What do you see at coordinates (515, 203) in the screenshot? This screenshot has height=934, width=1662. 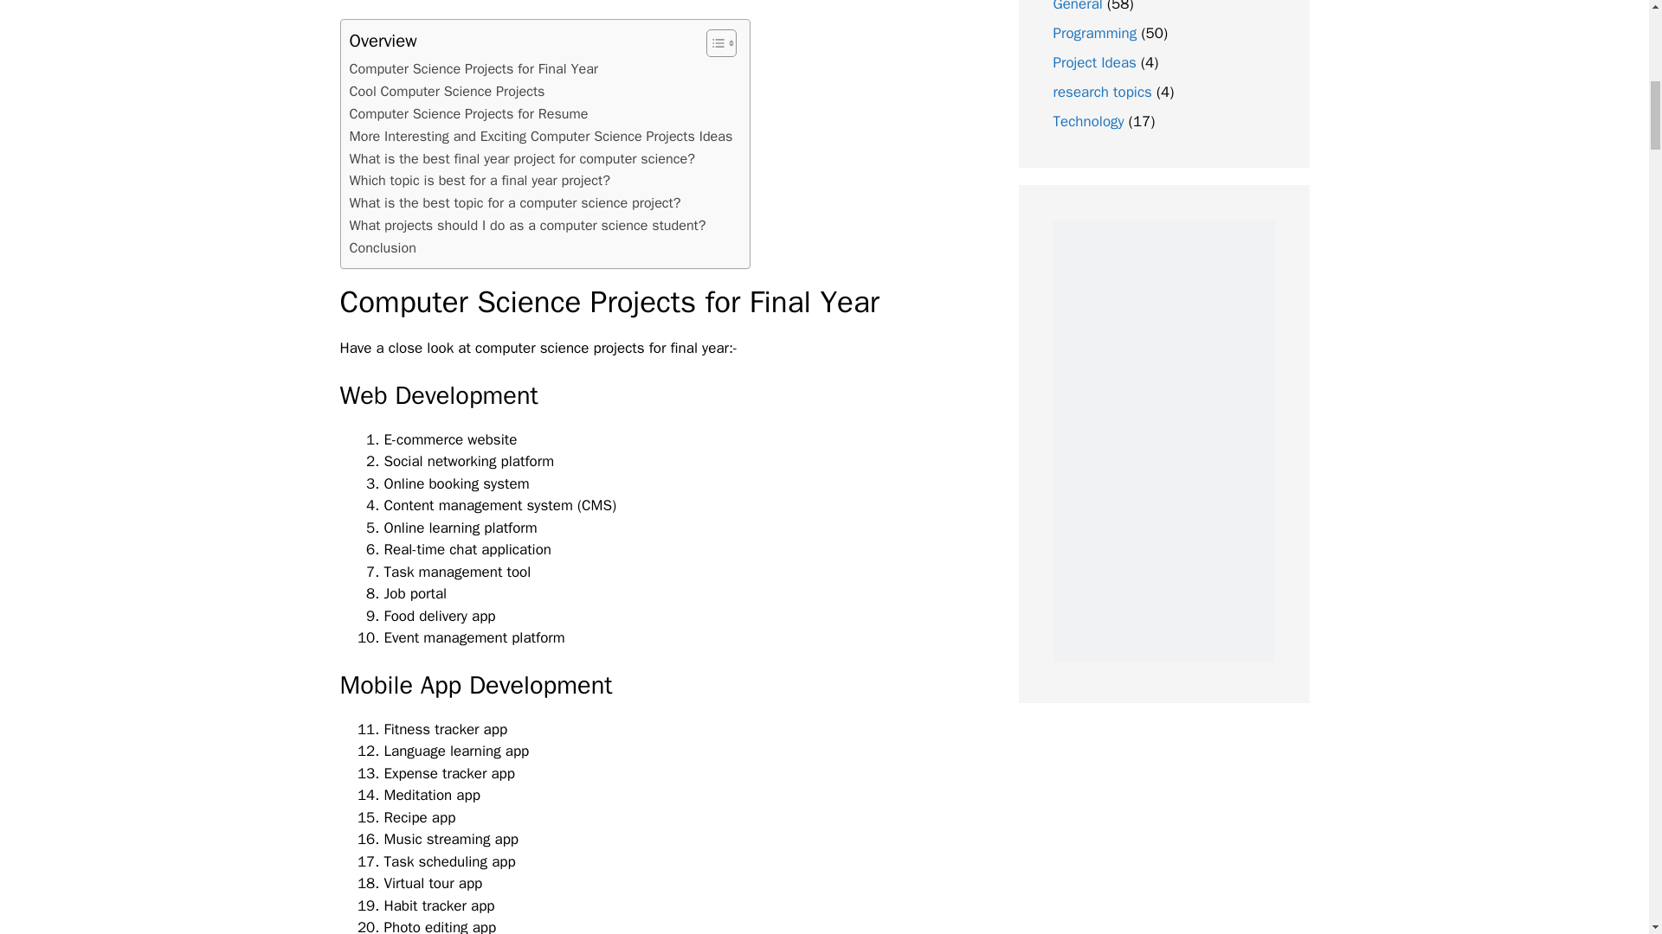 I see `What is the best topic for a computer science project?` at bounding box center [515, 203].